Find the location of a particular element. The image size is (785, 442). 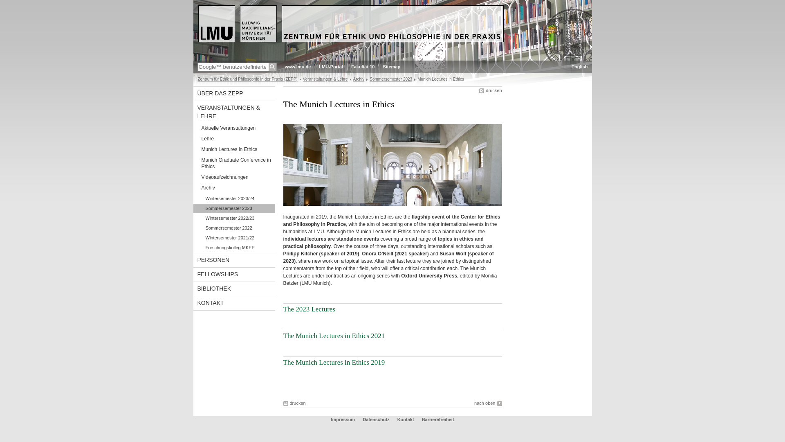

Suchen is located at coordinates (272, 67).